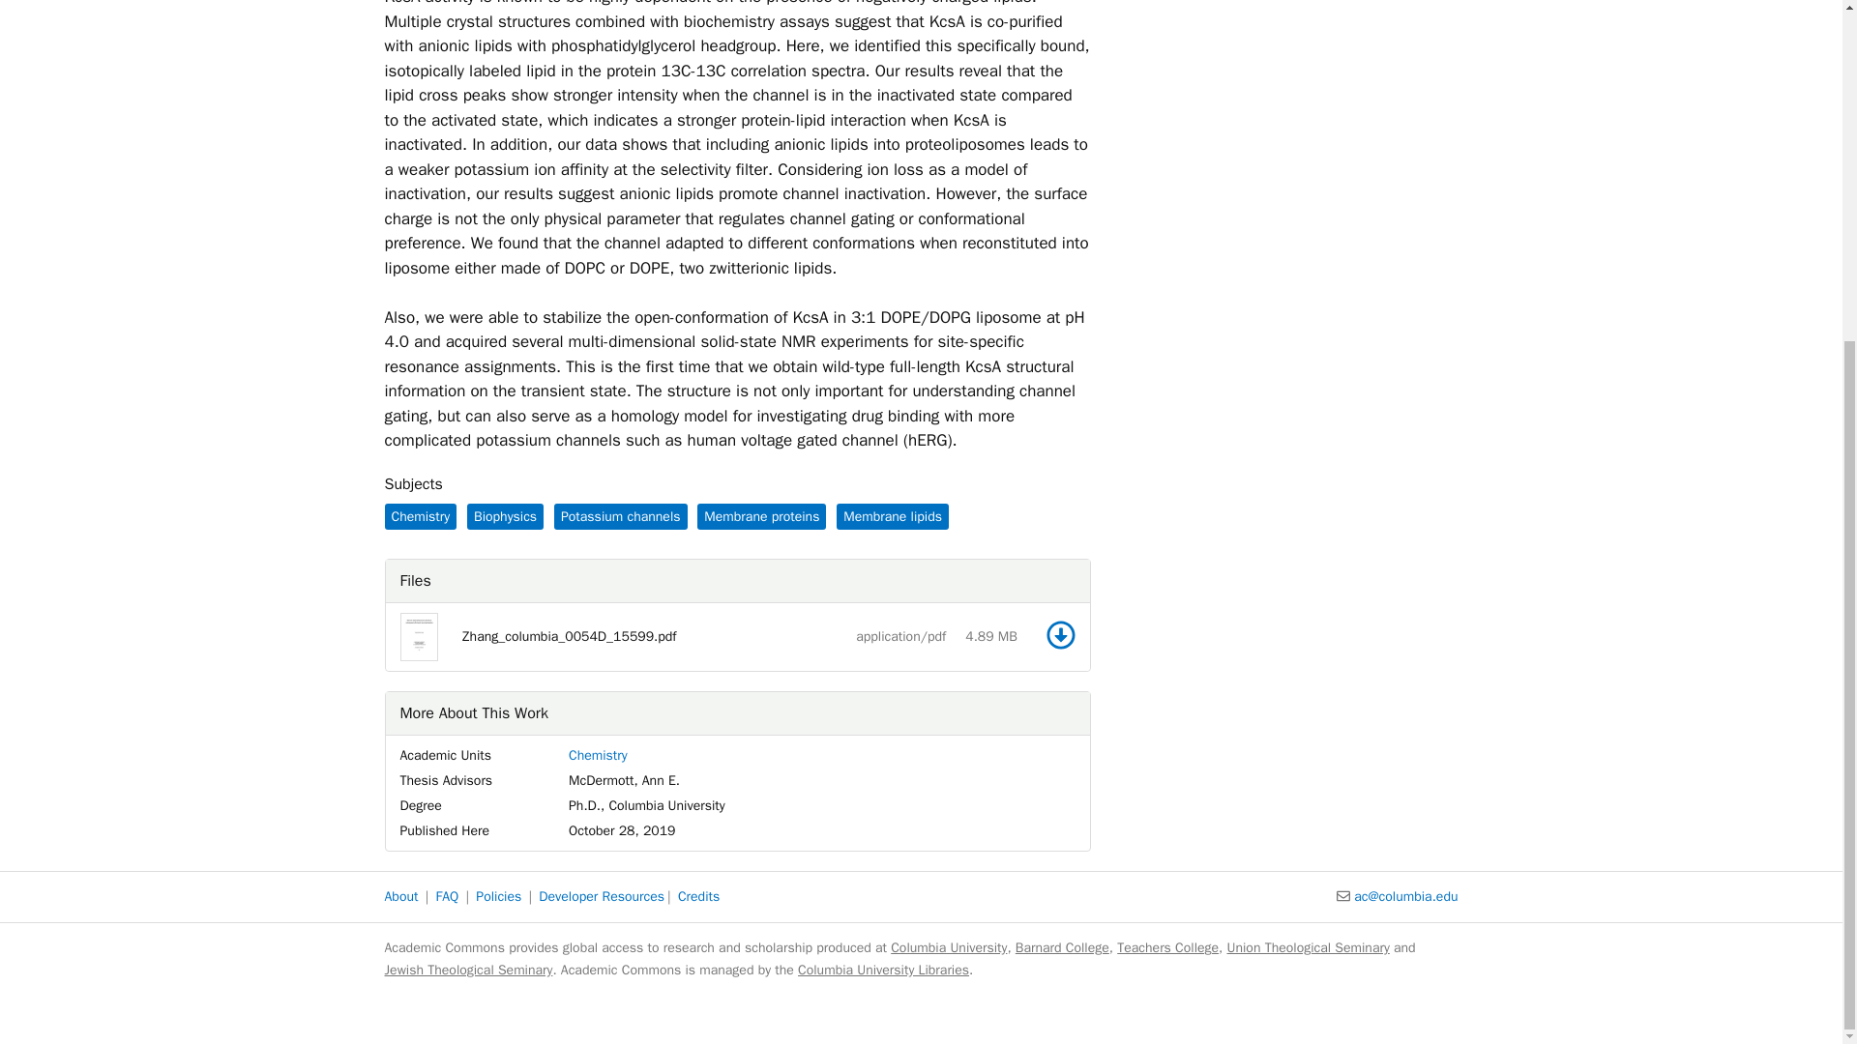 The height and width of the screenshot is (1044, 1857). What do you see at coordinates (602, 897) in the screenshot?
I see `Developer Resources` at bounding box center [602, 897].